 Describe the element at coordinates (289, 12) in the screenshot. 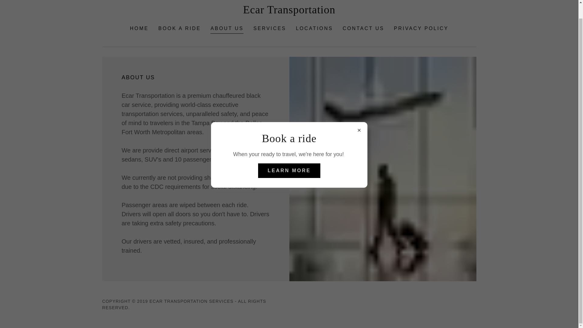

I see `Ecar Transportation  ` at that location.